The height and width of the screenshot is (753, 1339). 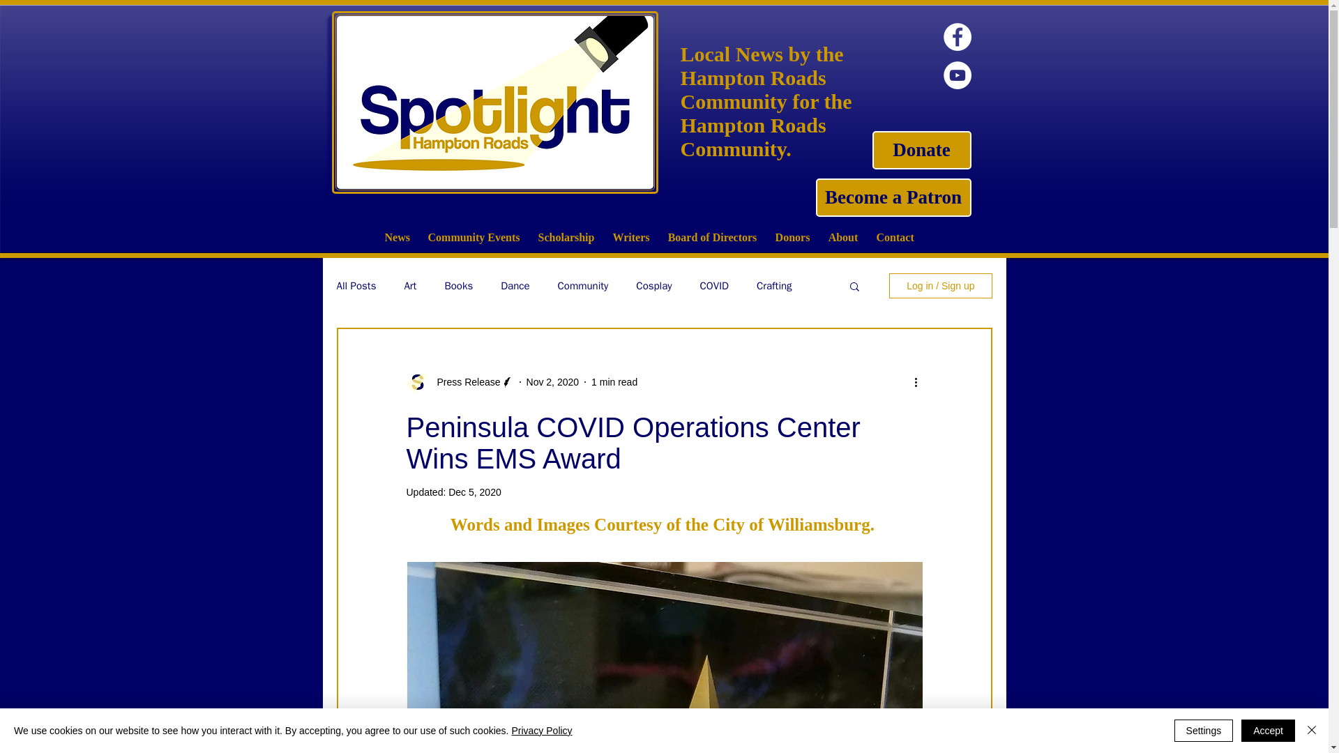 What do you see at coordinates (396, 237) in the screenshot?
I see `News` at bounding box center [396, 237].